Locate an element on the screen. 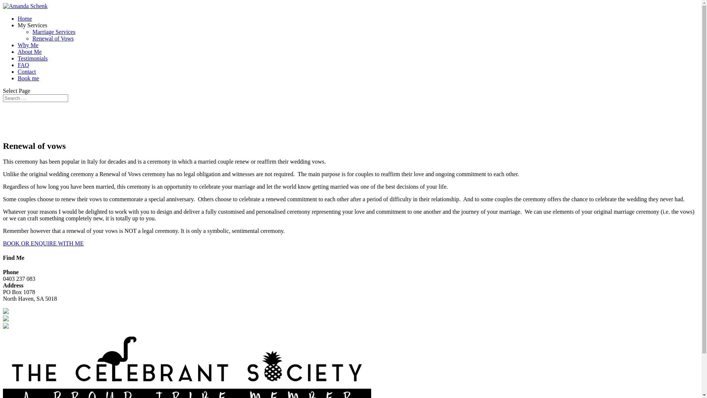  Contact is located at coordinates (27, 71).